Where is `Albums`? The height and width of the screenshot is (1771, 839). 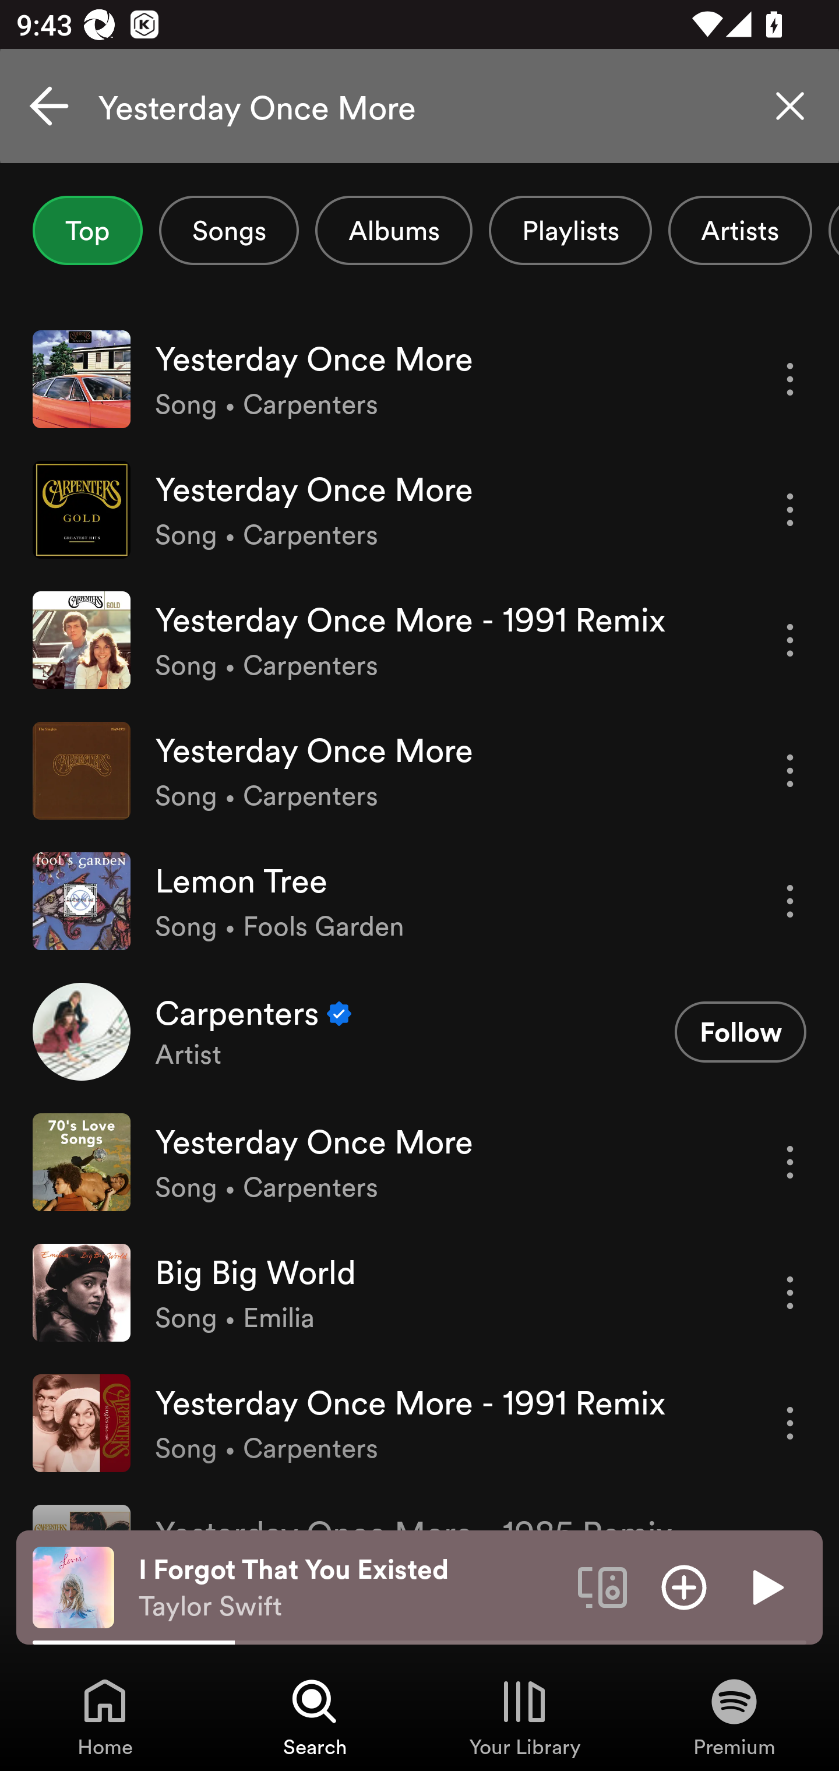
Albums is located at coordinates (394, 230).